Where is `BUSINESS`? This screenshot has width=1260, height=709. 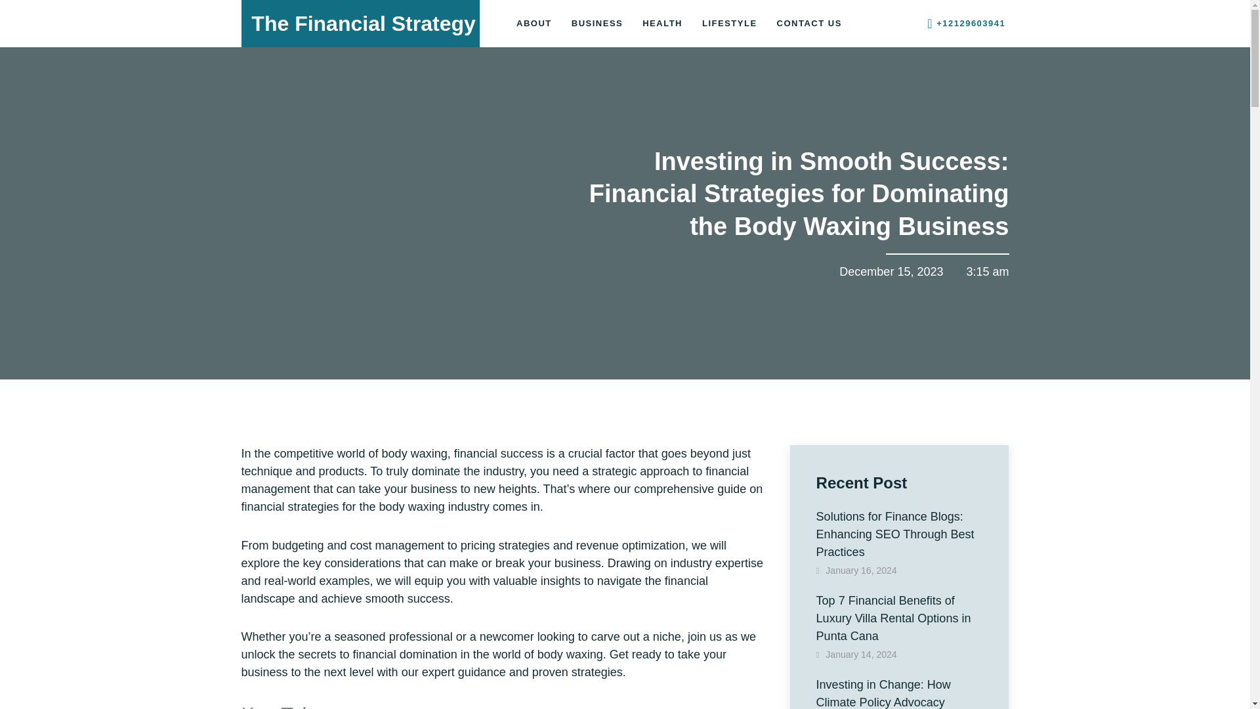
BUSINESS is located at coordinates (597, 24).